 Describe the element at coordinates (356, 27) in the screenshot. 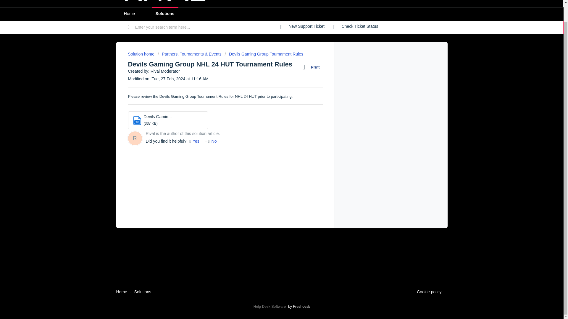

I see `Check ticket status` at that location.